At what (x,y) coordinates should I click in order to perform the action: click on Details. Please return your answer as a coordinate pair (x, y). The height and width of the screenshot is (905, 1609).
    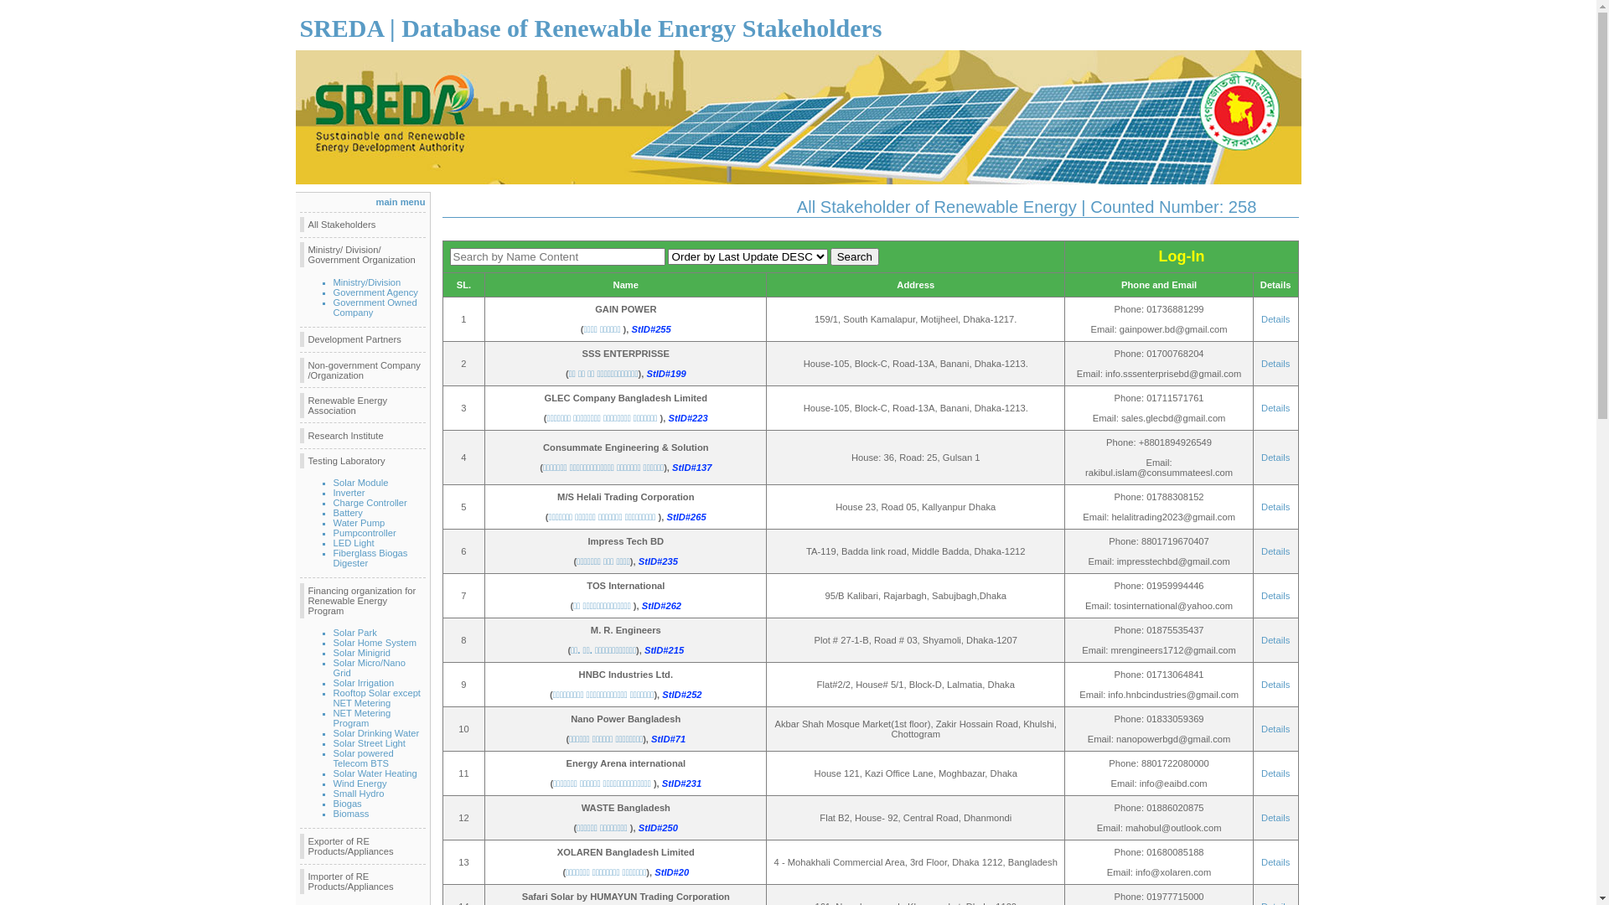
    Looking at the image, I should click on (1275, 458).